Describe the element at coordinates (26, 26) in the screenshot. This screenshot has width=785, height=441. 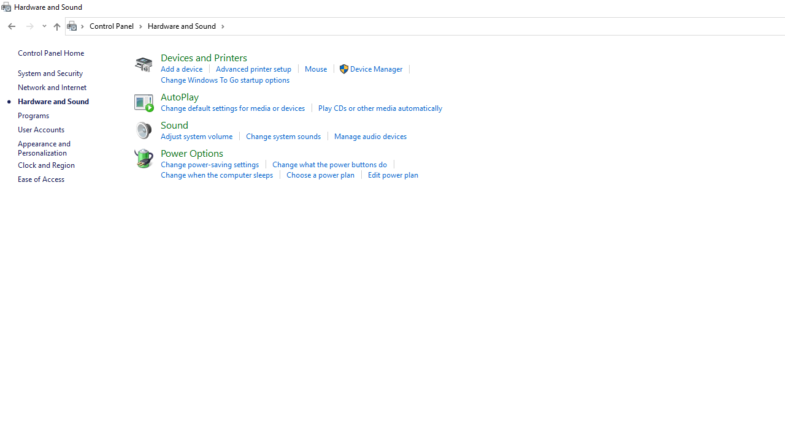
I see `Navigation buttons` at that location.